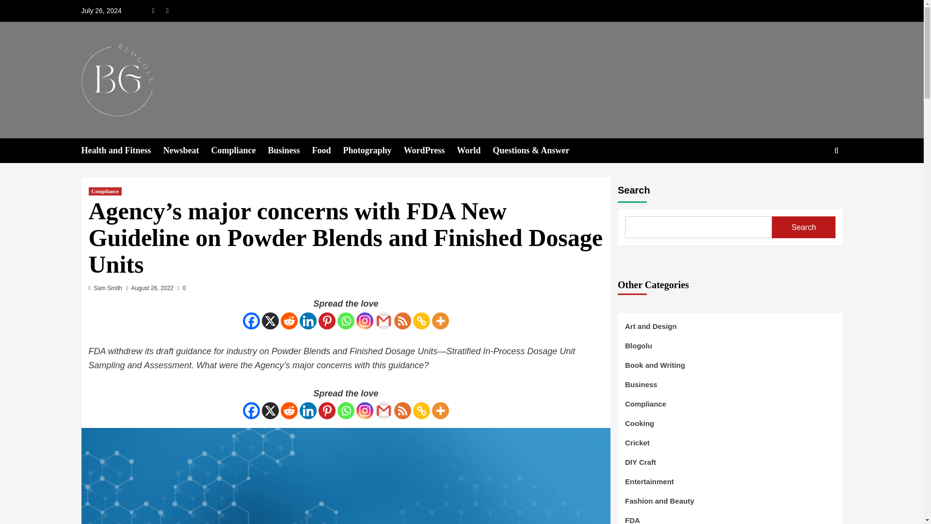  I want to click on WordPress, so click(431, 150).